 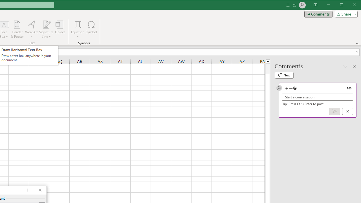 What do you see at coordinates (78, 29) in the screenshot?
I see `Equation` at bounding box center [78, 29].